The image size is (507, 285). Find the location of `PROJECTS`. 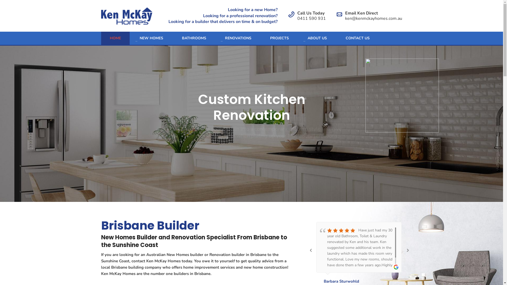

PROJECTS is located at coordinates (279, 38).